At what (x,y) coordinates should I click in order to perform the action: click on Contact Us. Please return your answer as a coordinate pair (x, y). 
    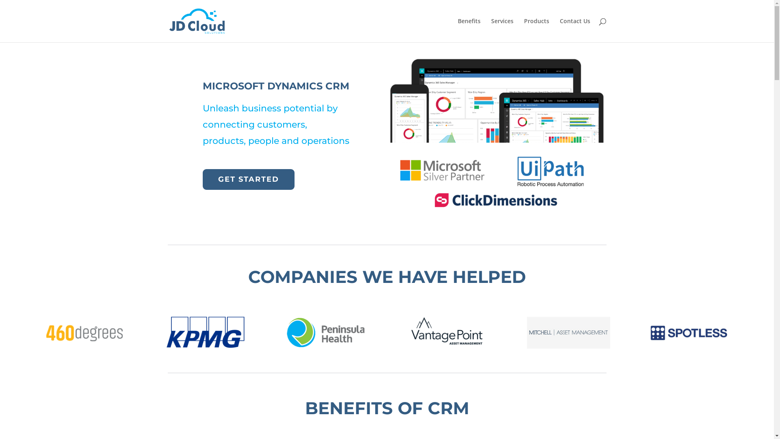
    Looking at the image, I should click on (575, 30).